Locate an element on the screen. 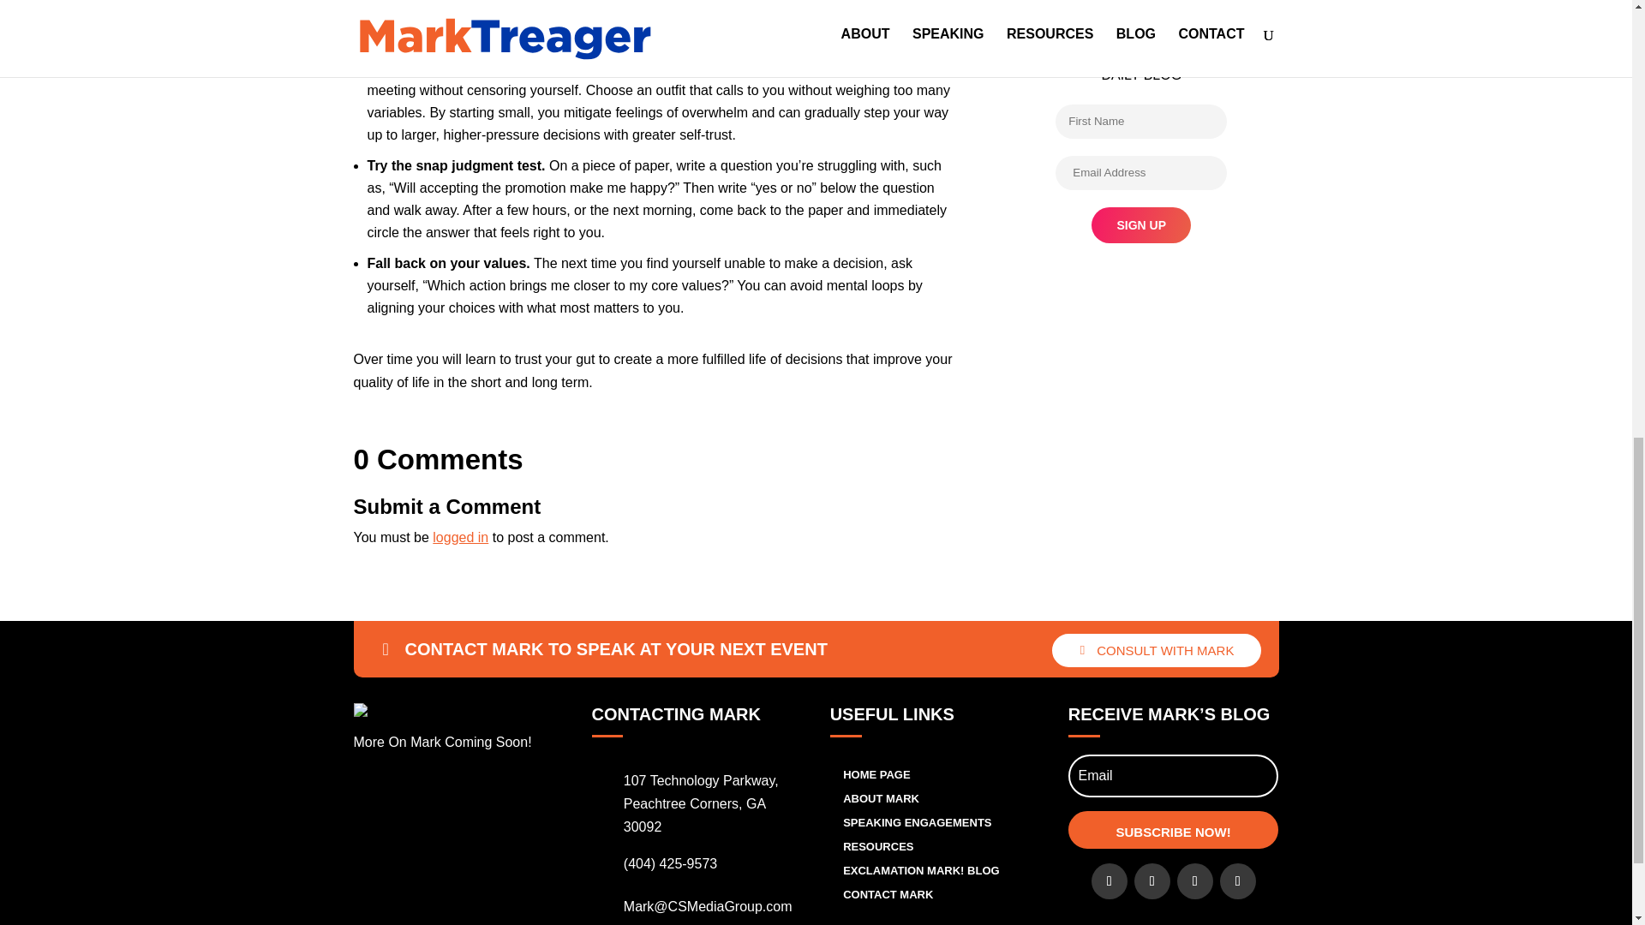 The image size is (1645, 925). CONTACT MARK TO SPEAK AT YOUR NEXT EVENT is located at coordinates (605, 649).